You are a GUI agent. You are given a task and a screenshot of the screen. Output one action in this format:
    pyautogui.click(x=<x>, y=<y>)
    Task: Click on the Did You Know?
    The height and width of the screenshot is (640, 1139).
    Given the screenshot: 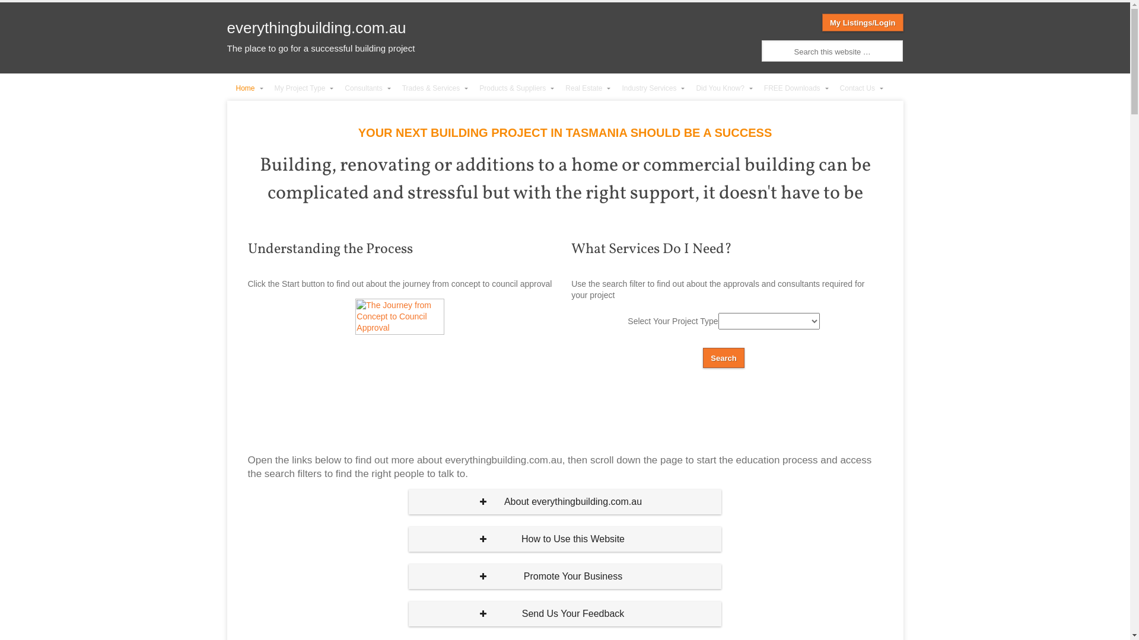 What is the action you would take?
    pyautogui.click(x=721, y=89)
    